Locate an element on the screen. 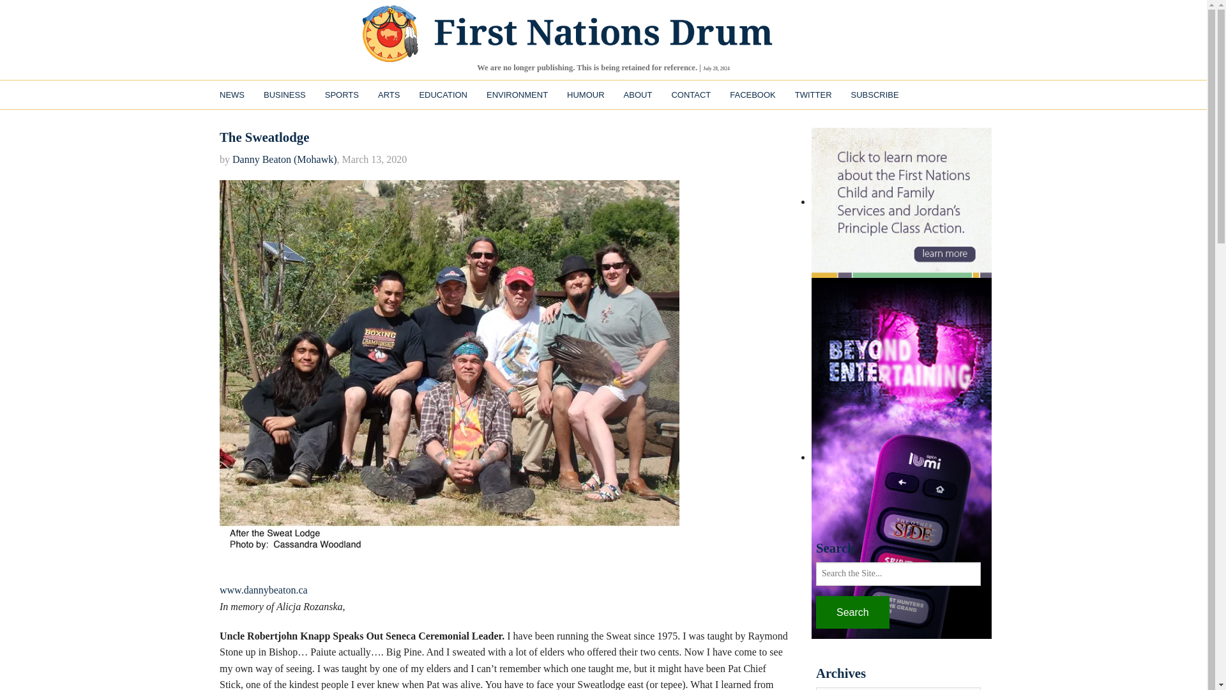  CONTACT is located at coordinates (691, 95).